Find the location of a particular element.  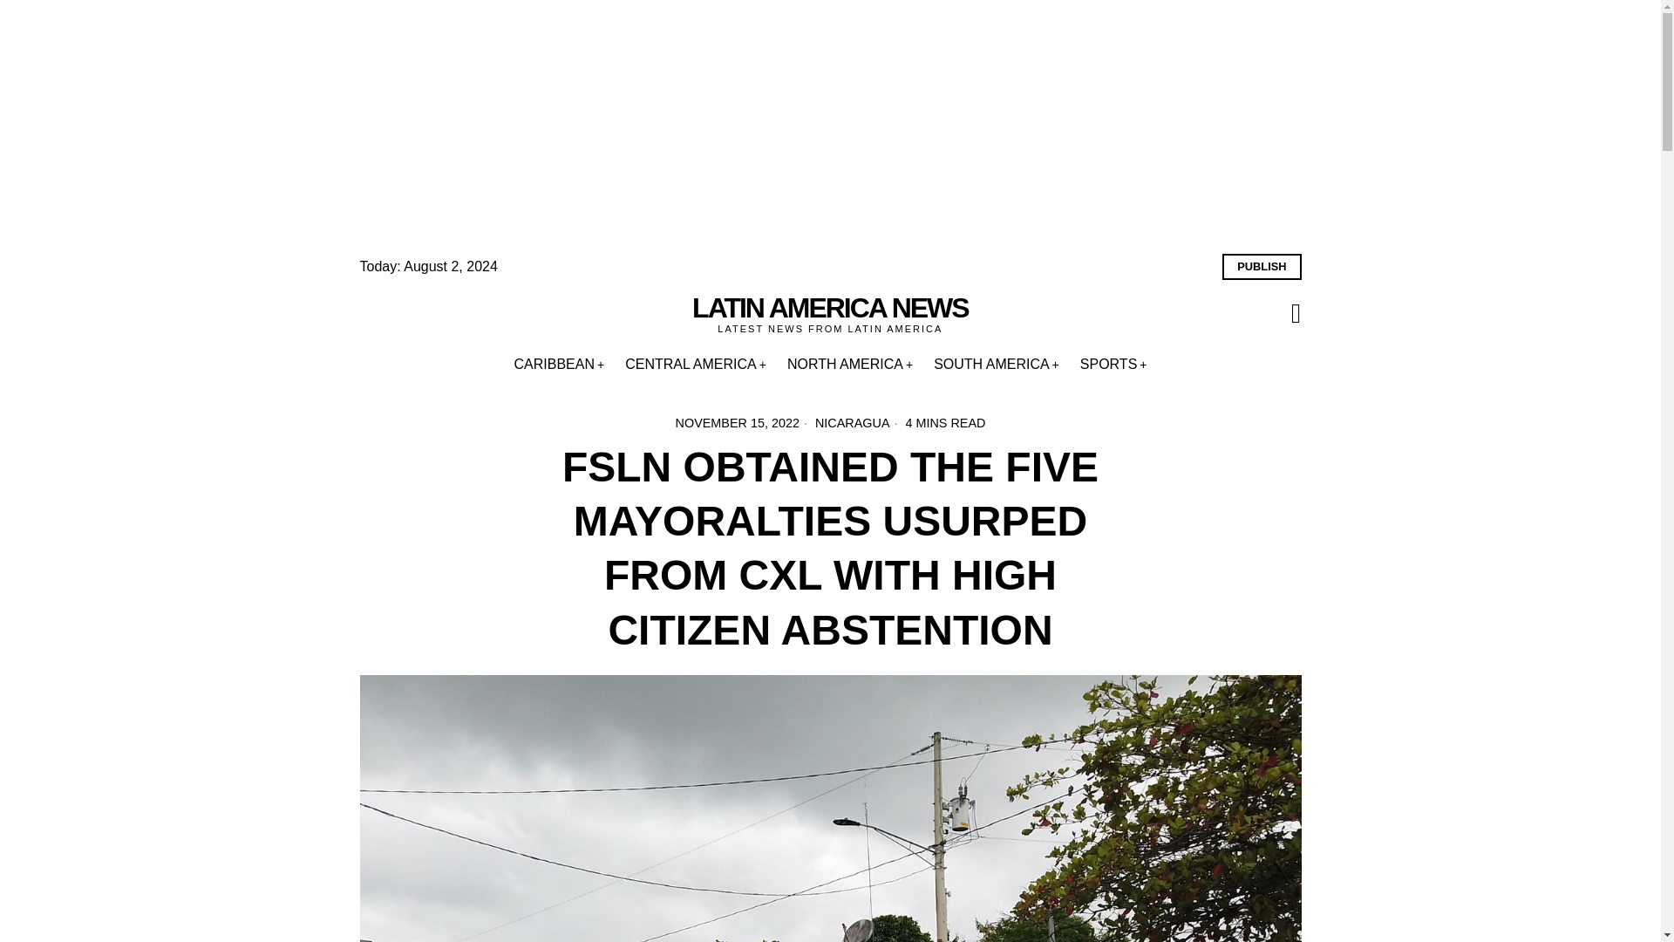

CENTRAL AMERICA is located at coordinates (695, 365).